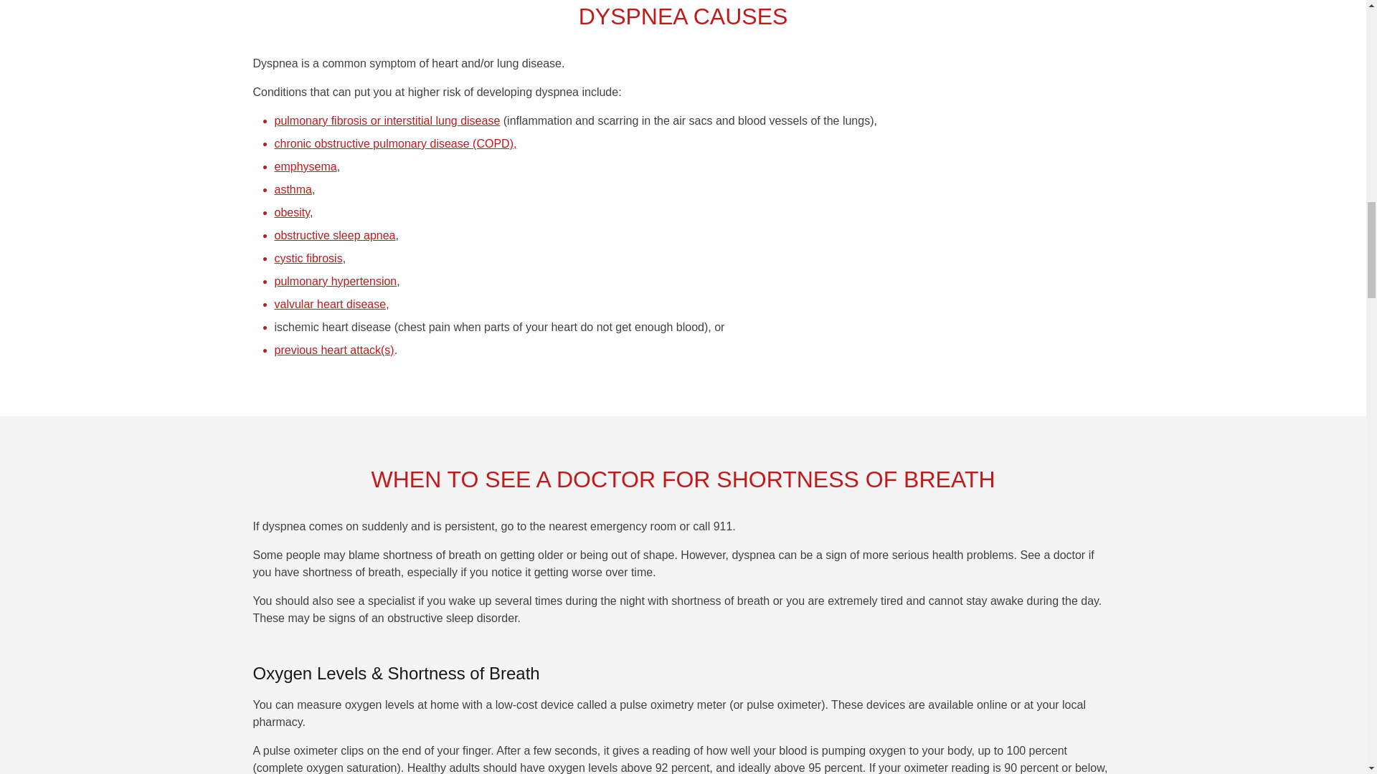 This screenshot has height=774, width=1377. I want to click on pulmonary fibrosis or interstitial lung disease, so click(387, 120).